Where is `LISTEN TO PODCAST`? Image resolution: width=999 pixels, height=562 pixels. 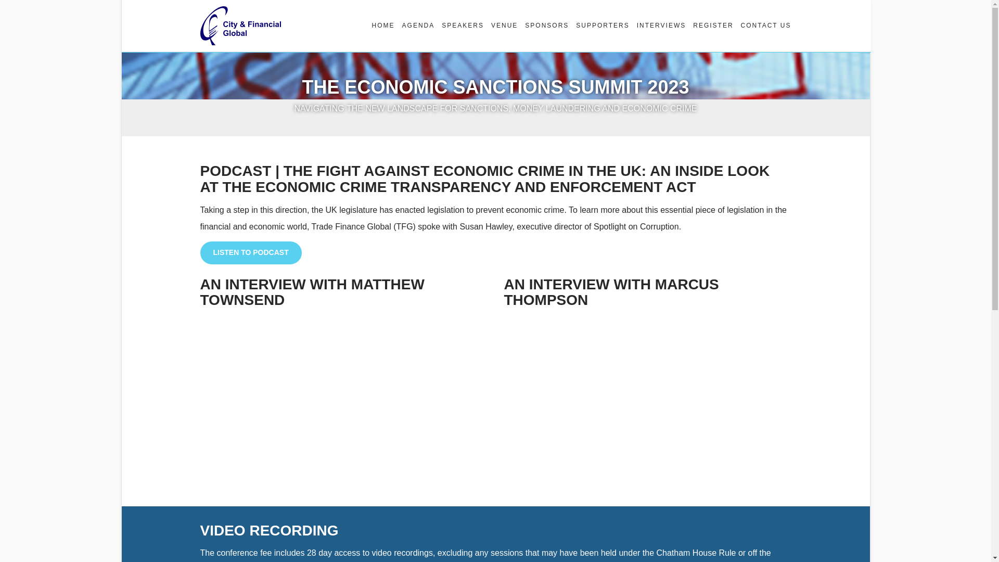
LISTEN TO PODCAST is located at coordinates (251, 253).